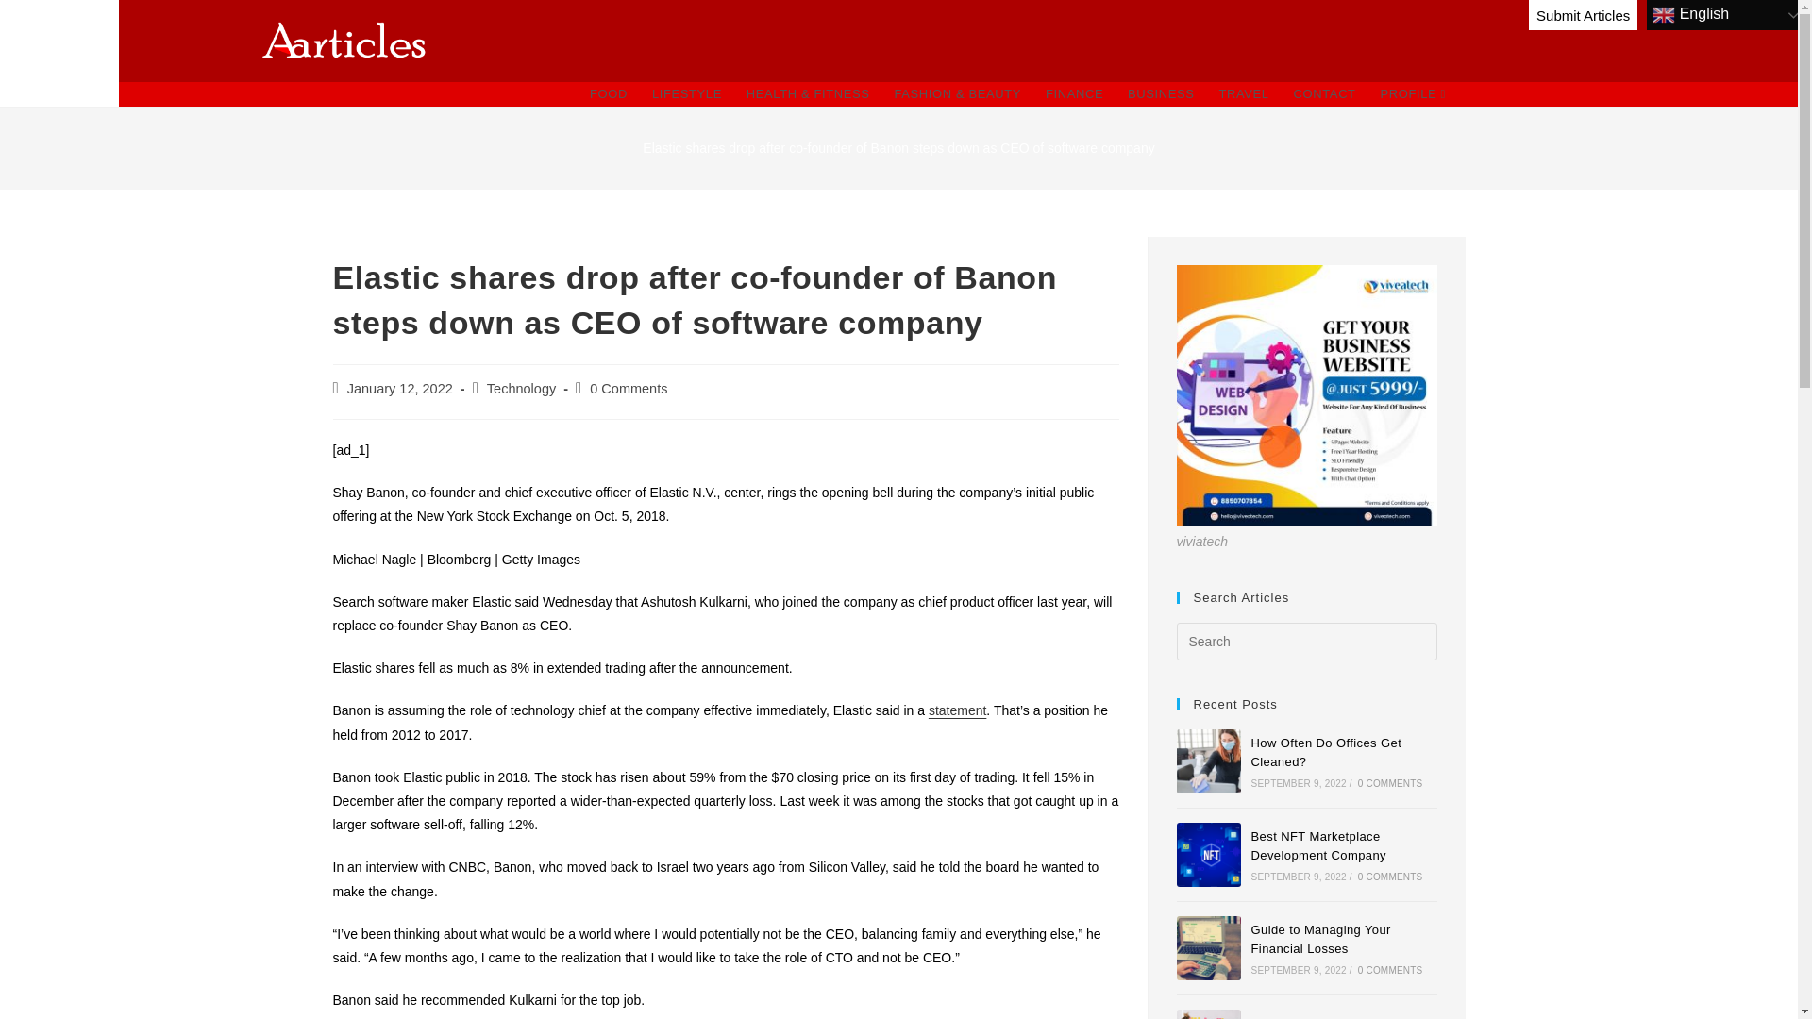 This screenshot has width=1812, height=1019. I want to click on TRAVEL, so click(1244, 94).